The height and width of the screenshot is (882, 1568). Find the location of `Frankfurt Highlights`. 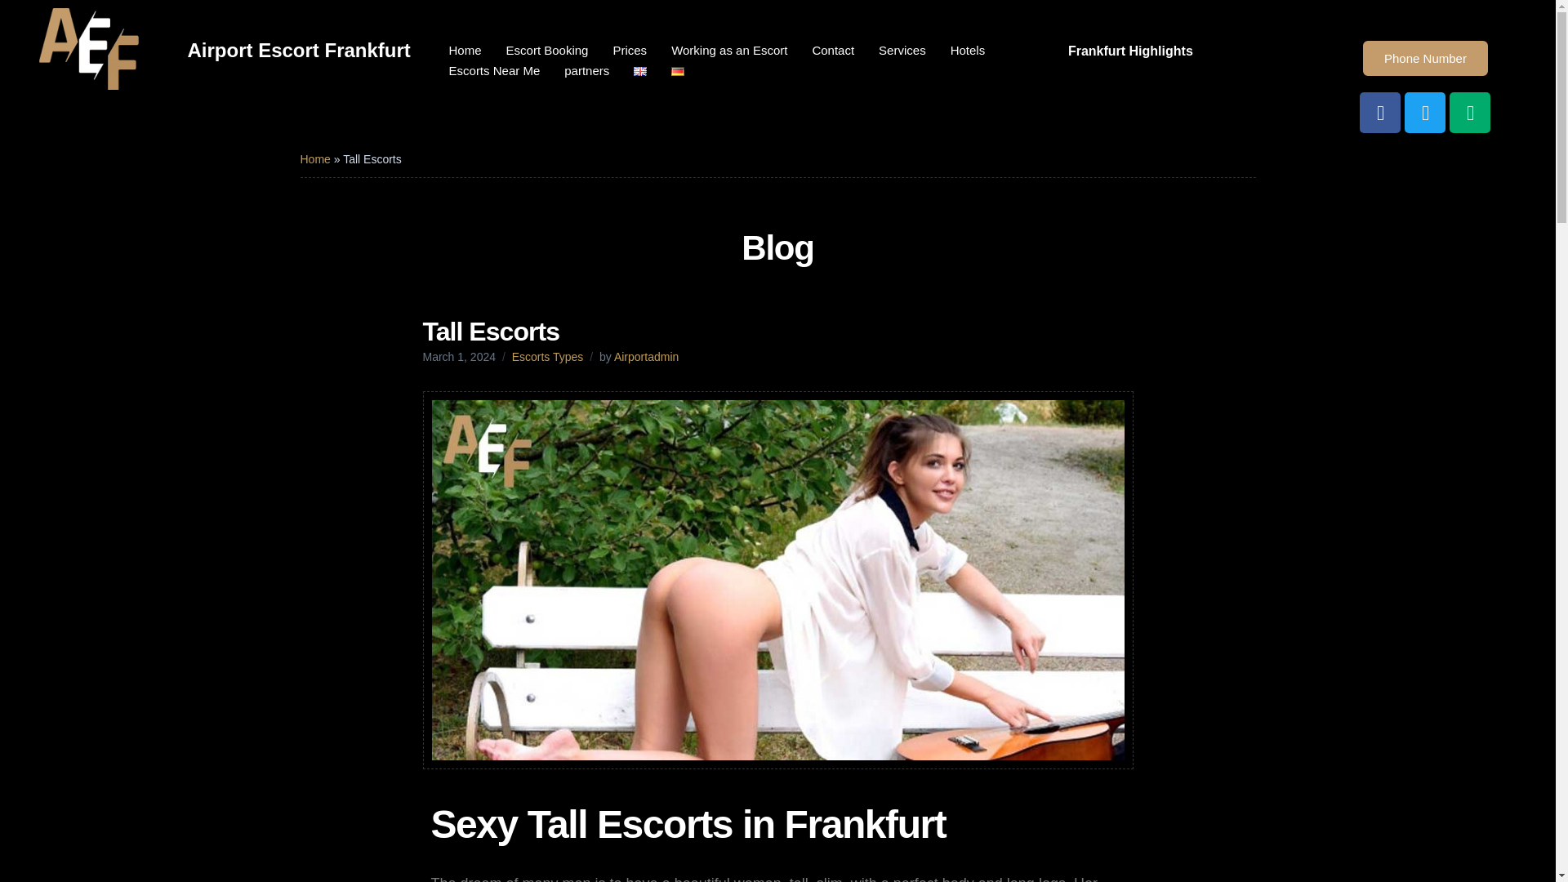

Frankfurt Highlights is located at coordinates (1134, 51).